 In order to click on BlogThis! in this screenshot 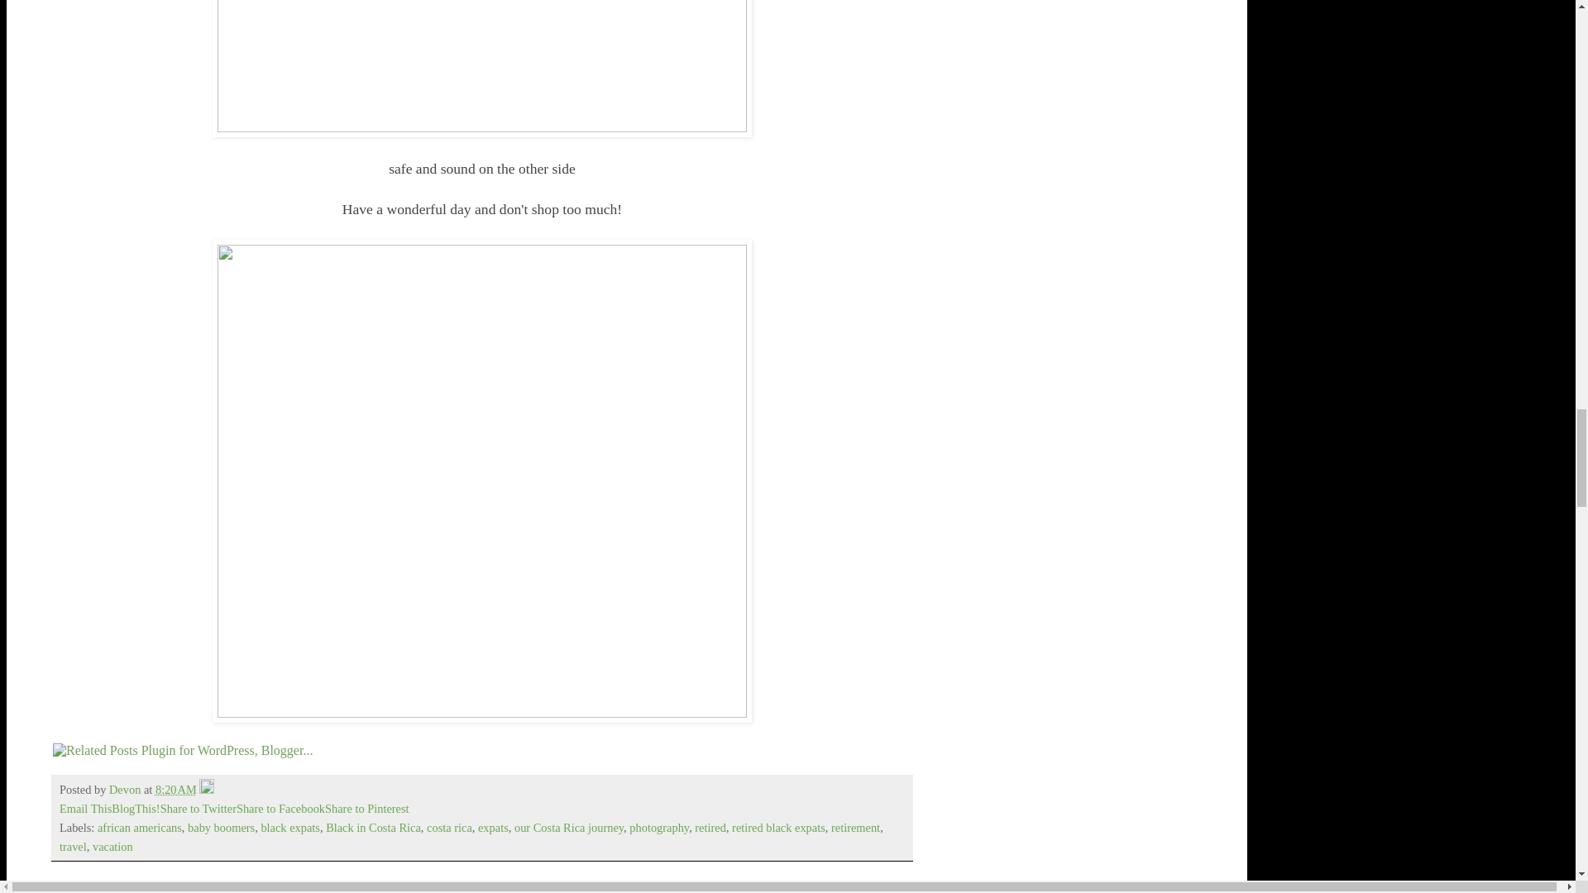, I will do `click(136, 809)`.